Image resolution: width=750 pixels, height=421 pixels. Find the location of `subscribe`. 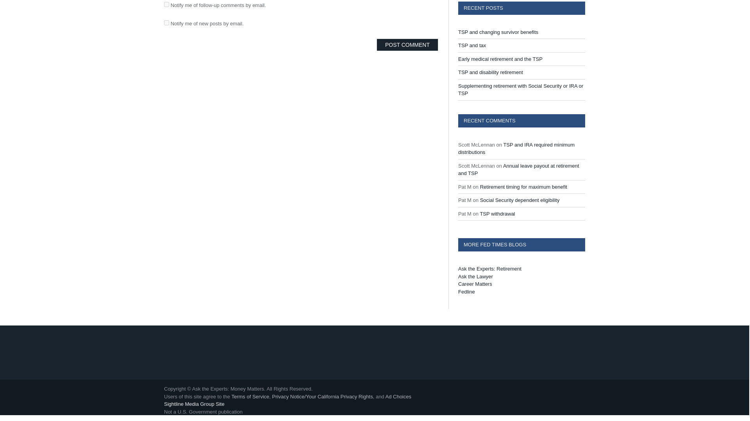

subscribe is located at coordinates (166, 5).